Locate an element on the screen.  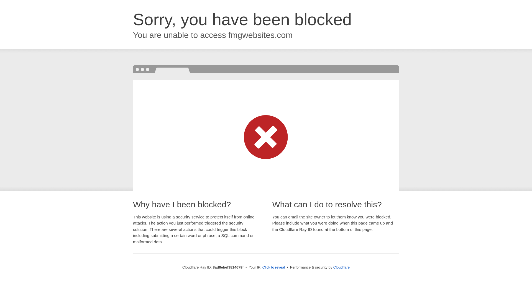
Click to reveal is located at coordinates (274, 267).